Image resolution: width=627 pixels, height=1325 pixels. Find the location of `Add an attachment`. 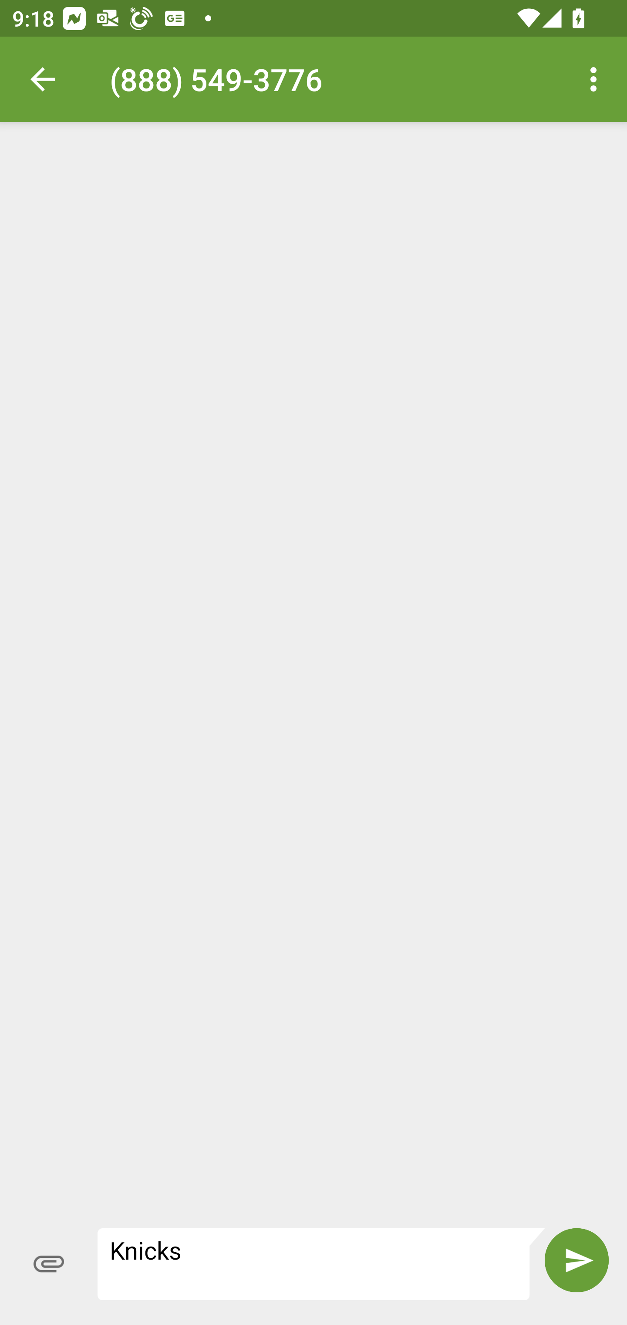

Add an attachment is located at coordinates (49, 1264).